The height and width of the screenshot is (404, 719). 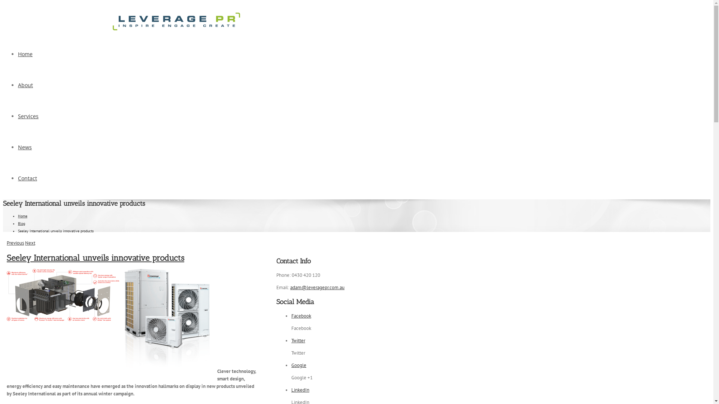 What do you see at coordinates (28, 116) in the screenshot?
I see `Services` at bounding box center [28, 116].